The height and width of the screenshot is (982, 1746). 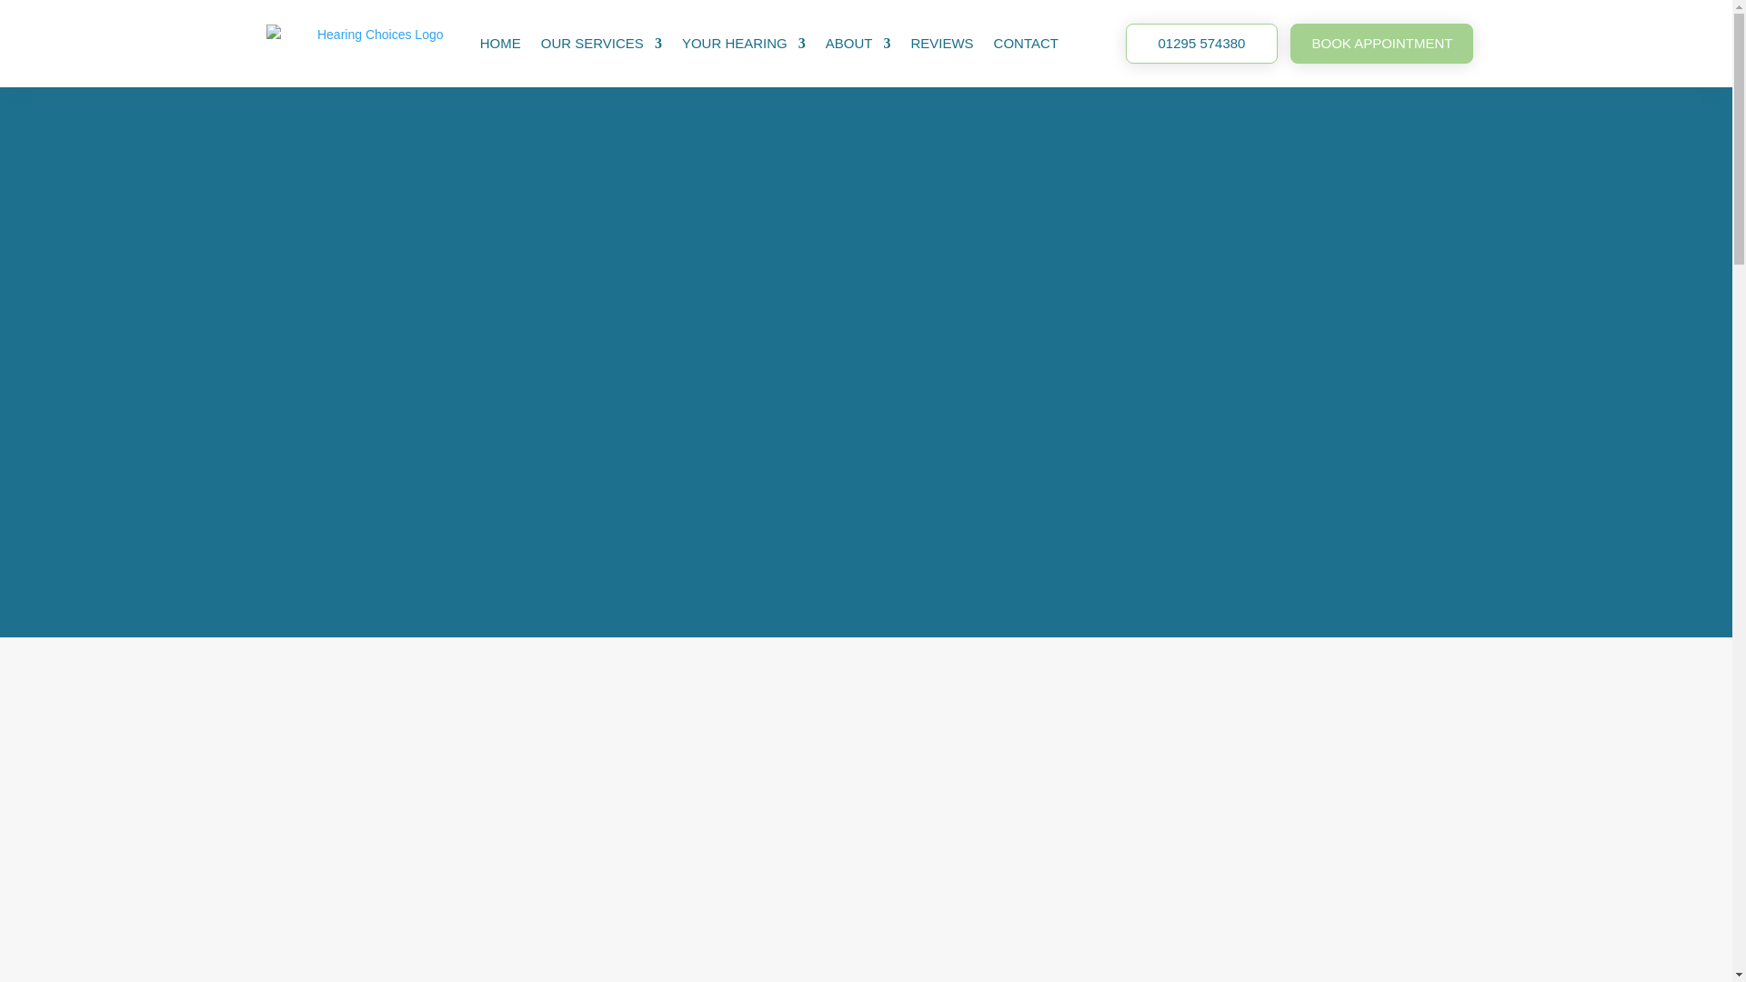 What do you see at coordinates (601, 44) in the screenshot?
I see `OUR SERVICES` at bounding box center [601, 44].